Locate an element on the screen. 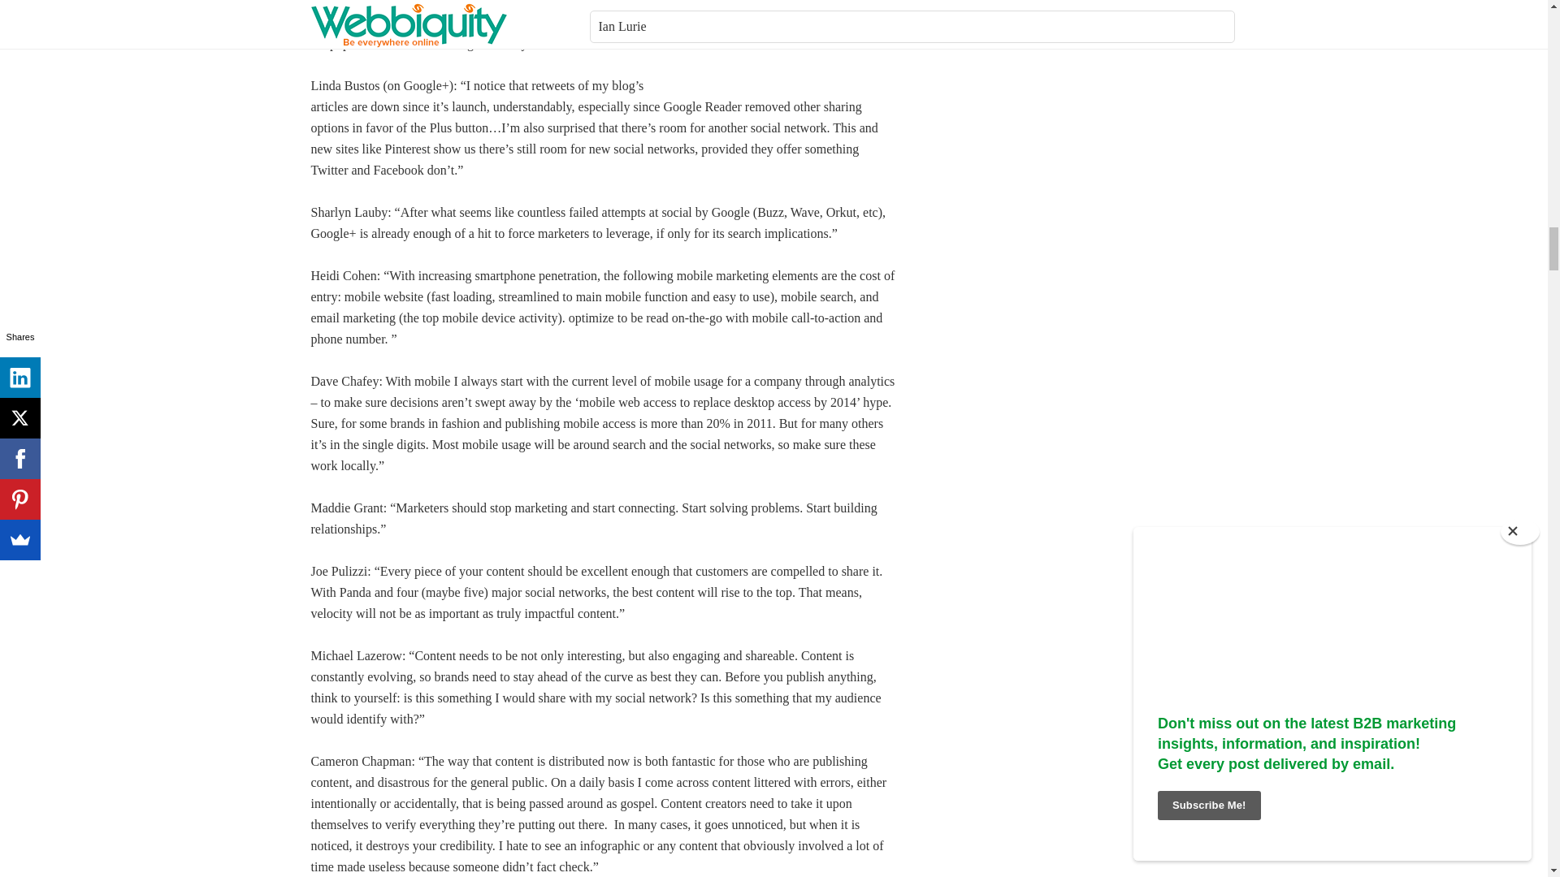 The height and width of the screenshot is (877, 1560). hubspot-pearls-mktg-wisdom is located at coordinates (783, 36).